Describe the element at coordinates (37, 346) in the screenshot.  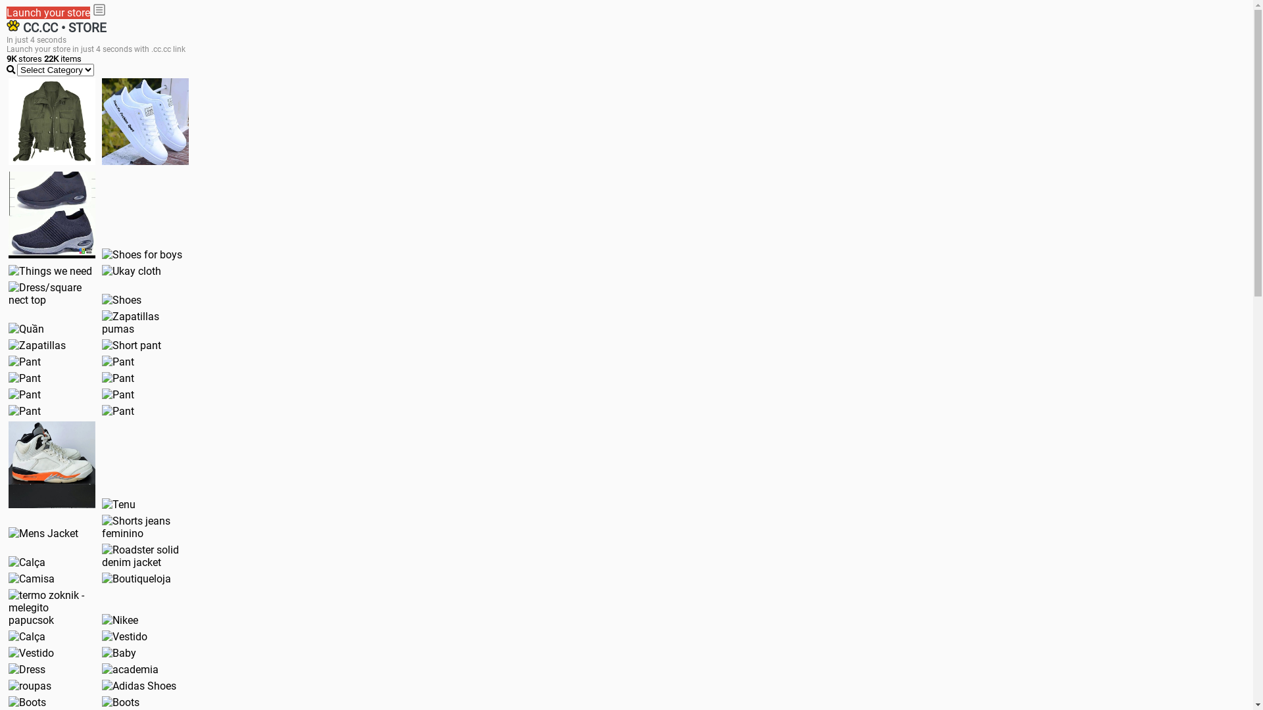
I see `Zapatillas` at that location.